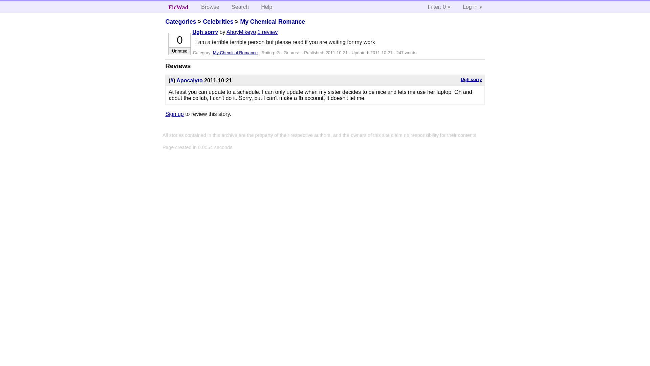 This screenshot has width=650, height=366. What do you see at coordinates (210, 7) in the screenshot?
I see `Browse` at bounding box center [210, 7].